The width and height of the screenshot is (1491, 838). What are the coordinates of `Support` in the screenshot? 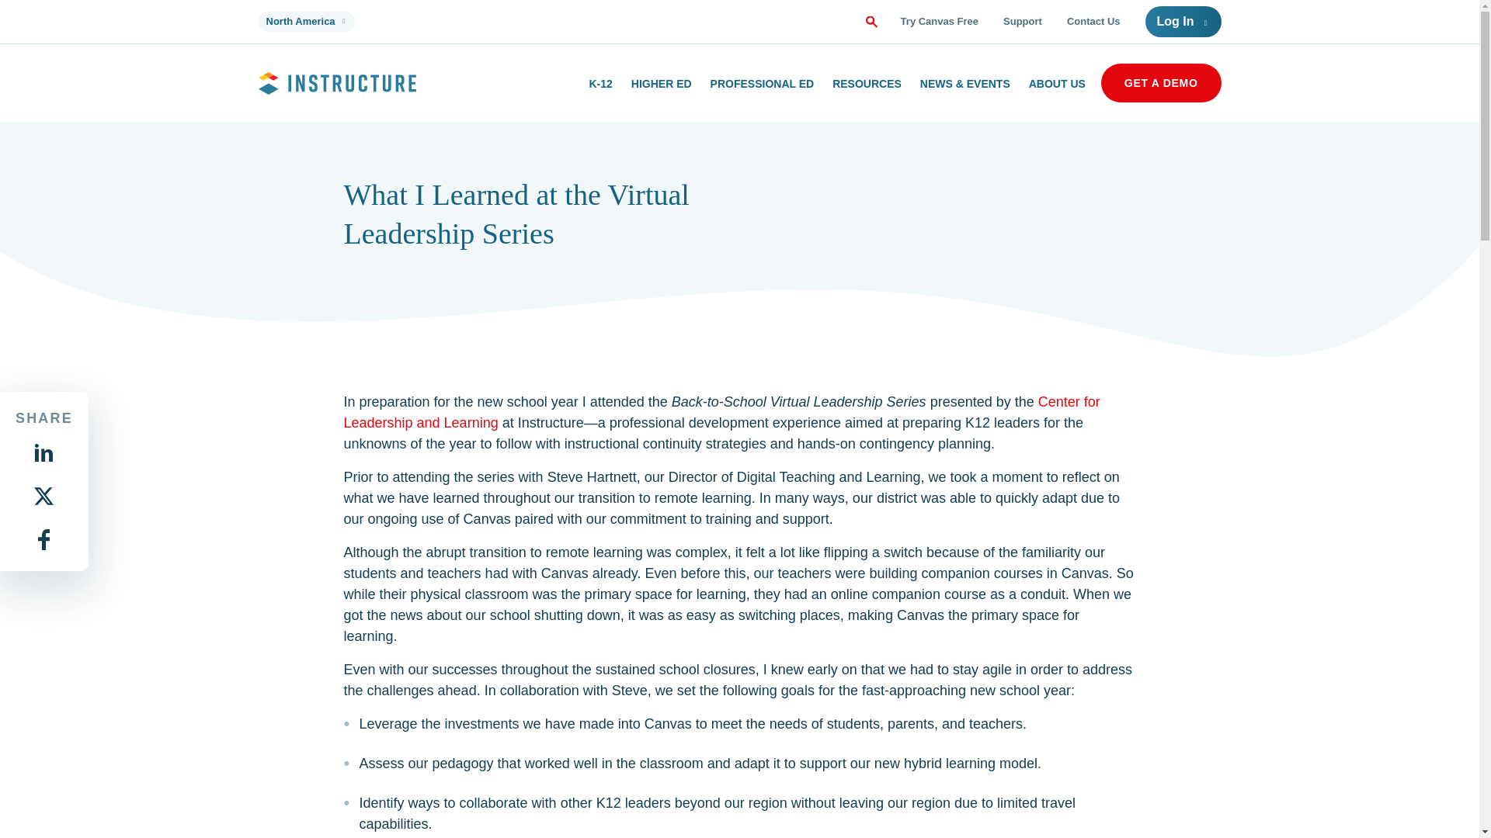 It's located at (1023, 21).